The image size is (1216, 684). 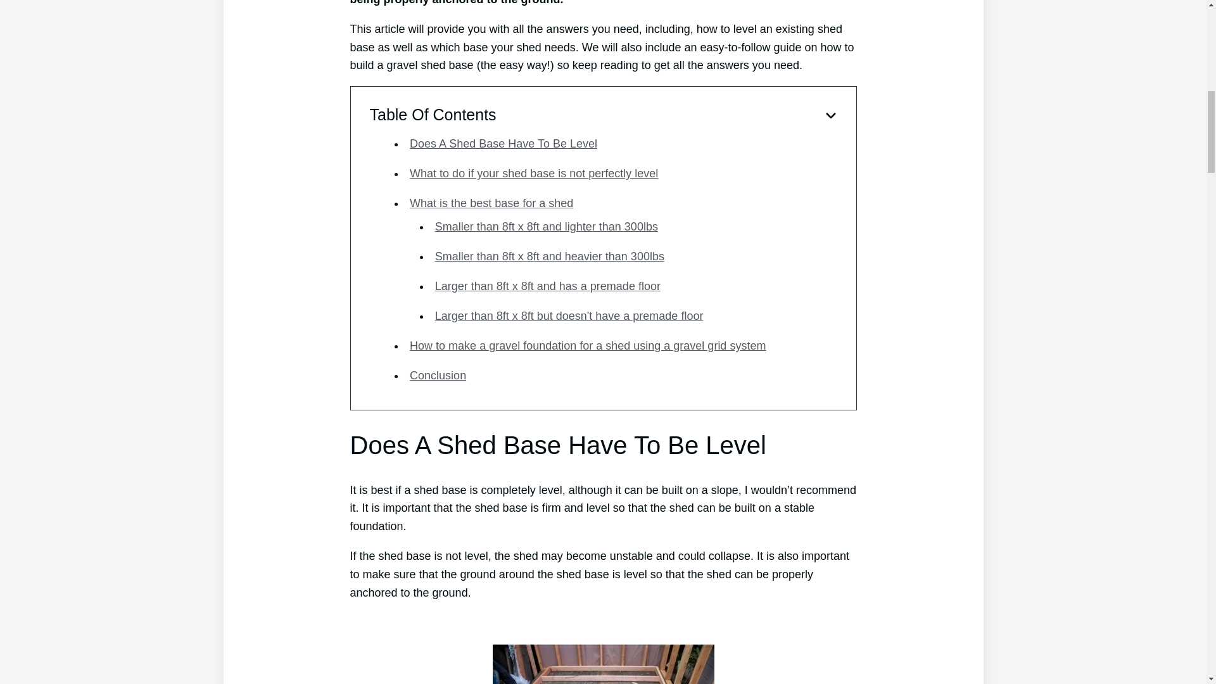 I want to click on Larger than 8ft x 8ft and has a premade floor, so click(x=547, y=286).